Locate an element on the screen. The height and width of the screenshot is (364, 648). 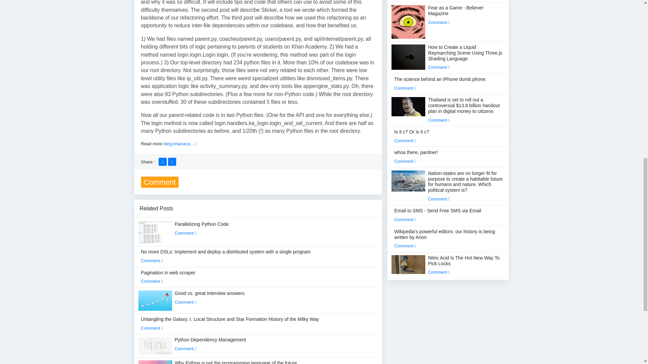
Comment is located at coordinates (186, 233).